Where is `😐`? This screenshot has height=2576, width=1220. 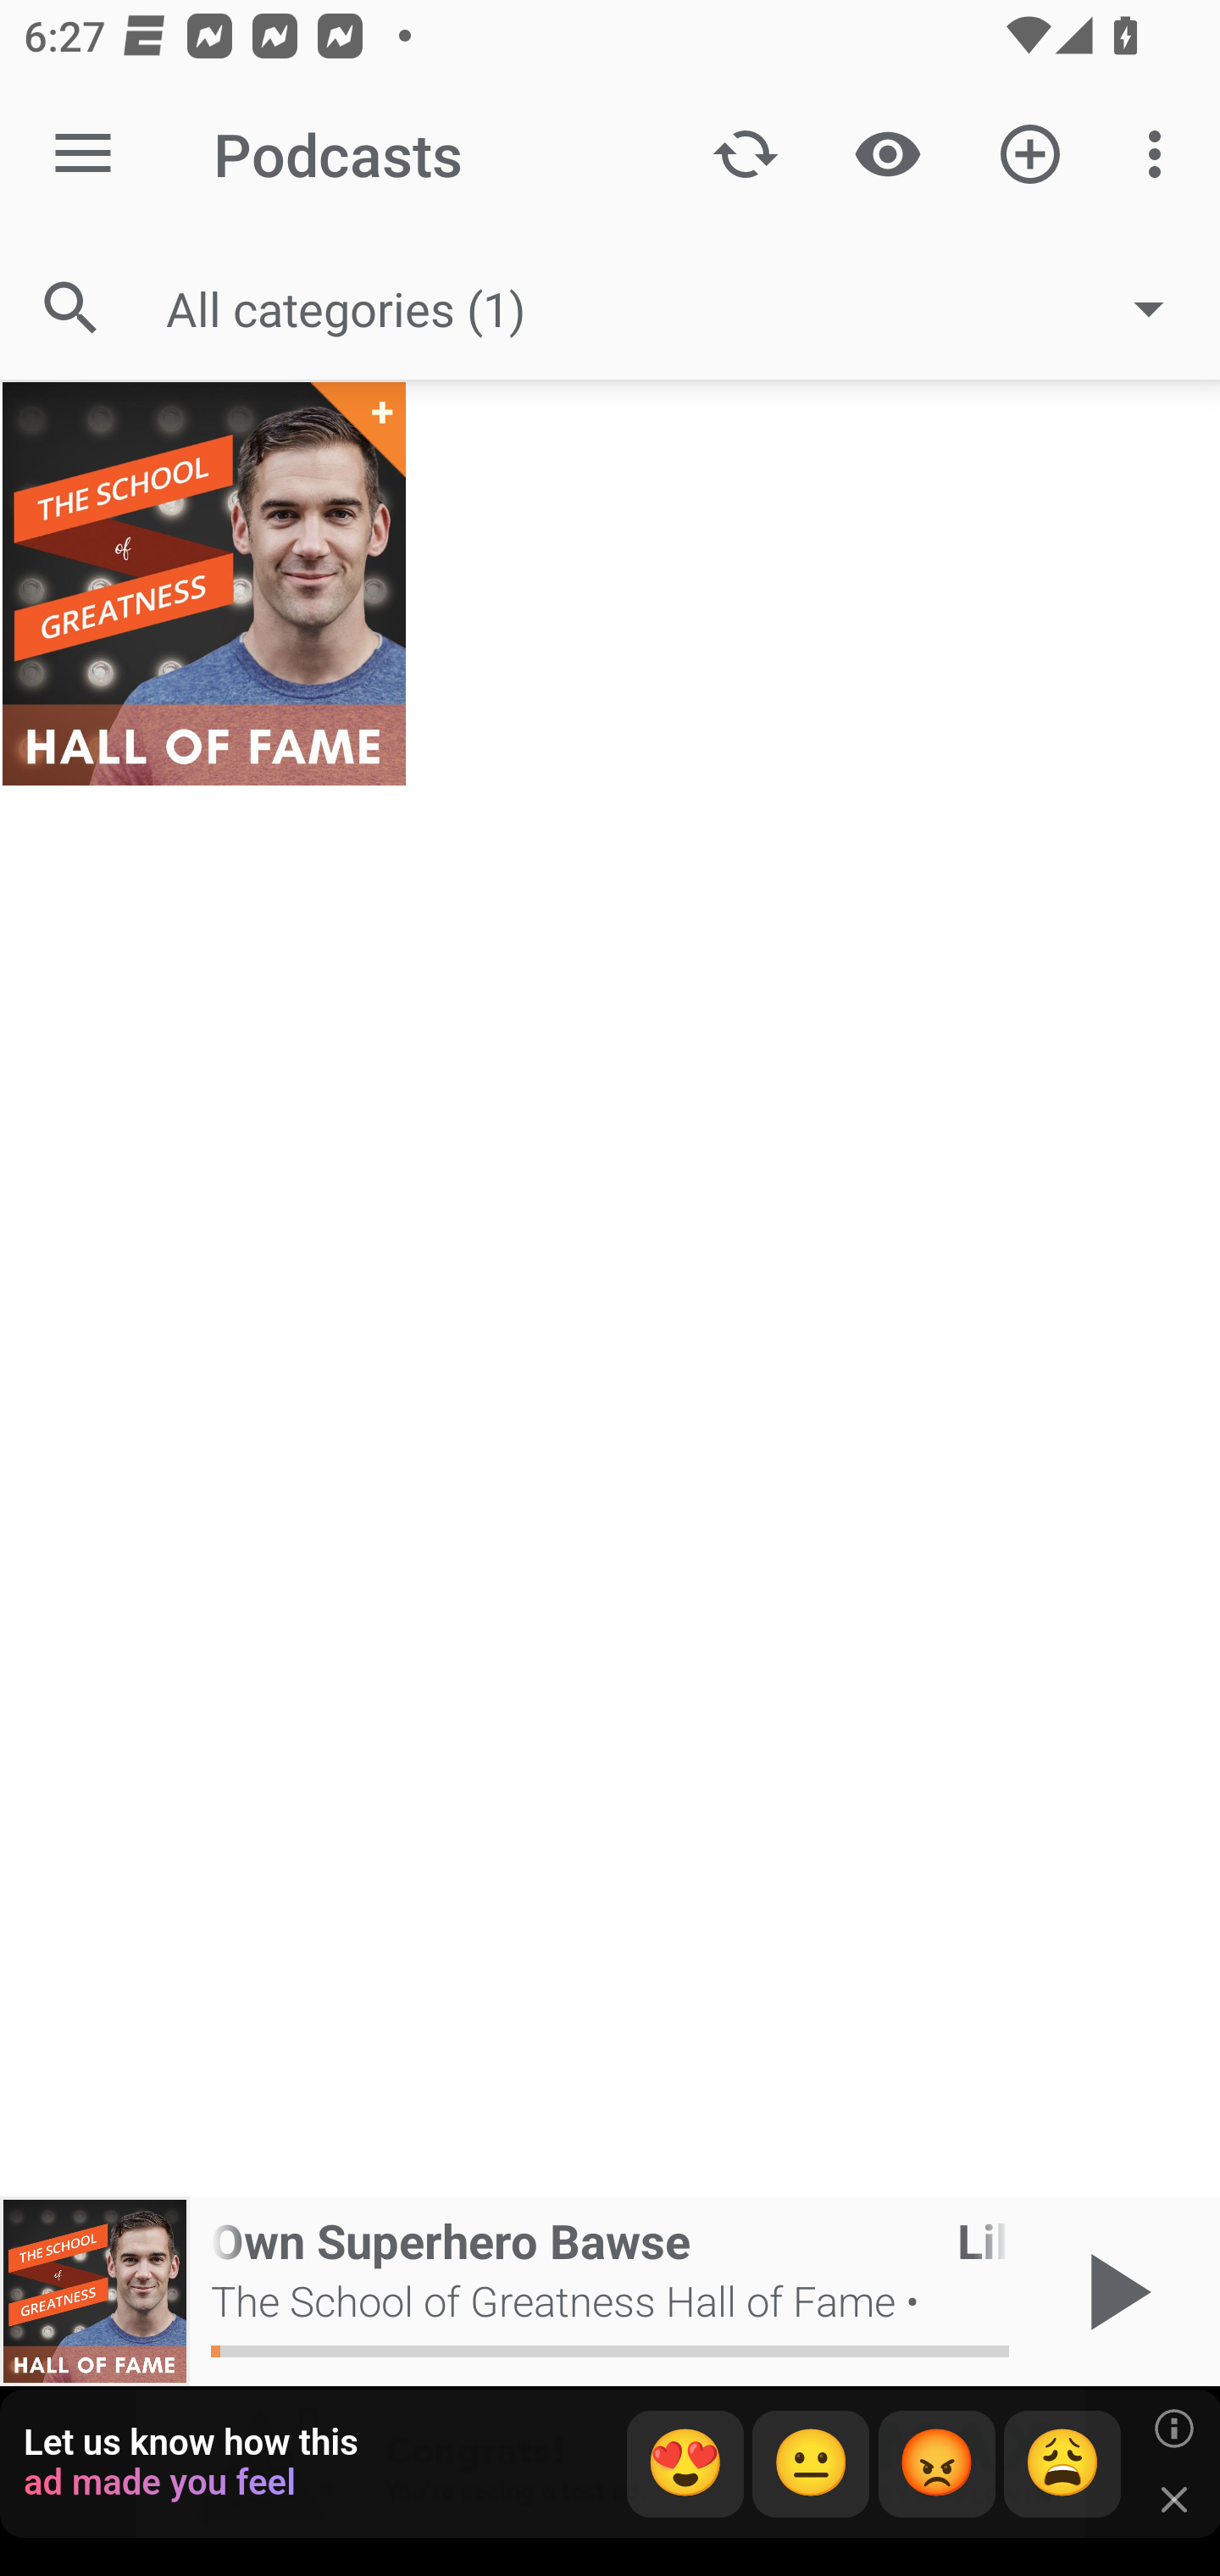 😐 is located at coordinates (811, 2464).